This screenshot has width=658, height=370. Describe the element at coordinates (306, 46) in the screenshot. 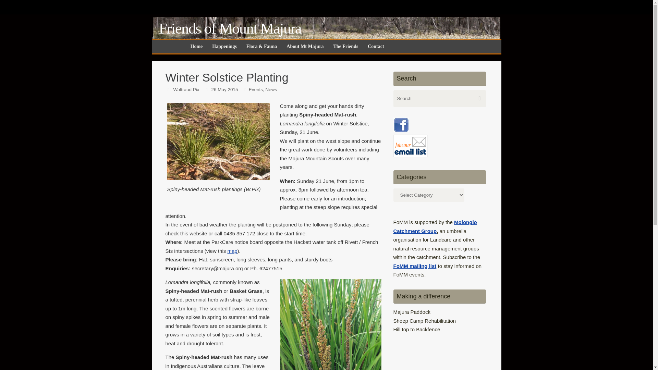

I see `About Mt Majura` at that location.